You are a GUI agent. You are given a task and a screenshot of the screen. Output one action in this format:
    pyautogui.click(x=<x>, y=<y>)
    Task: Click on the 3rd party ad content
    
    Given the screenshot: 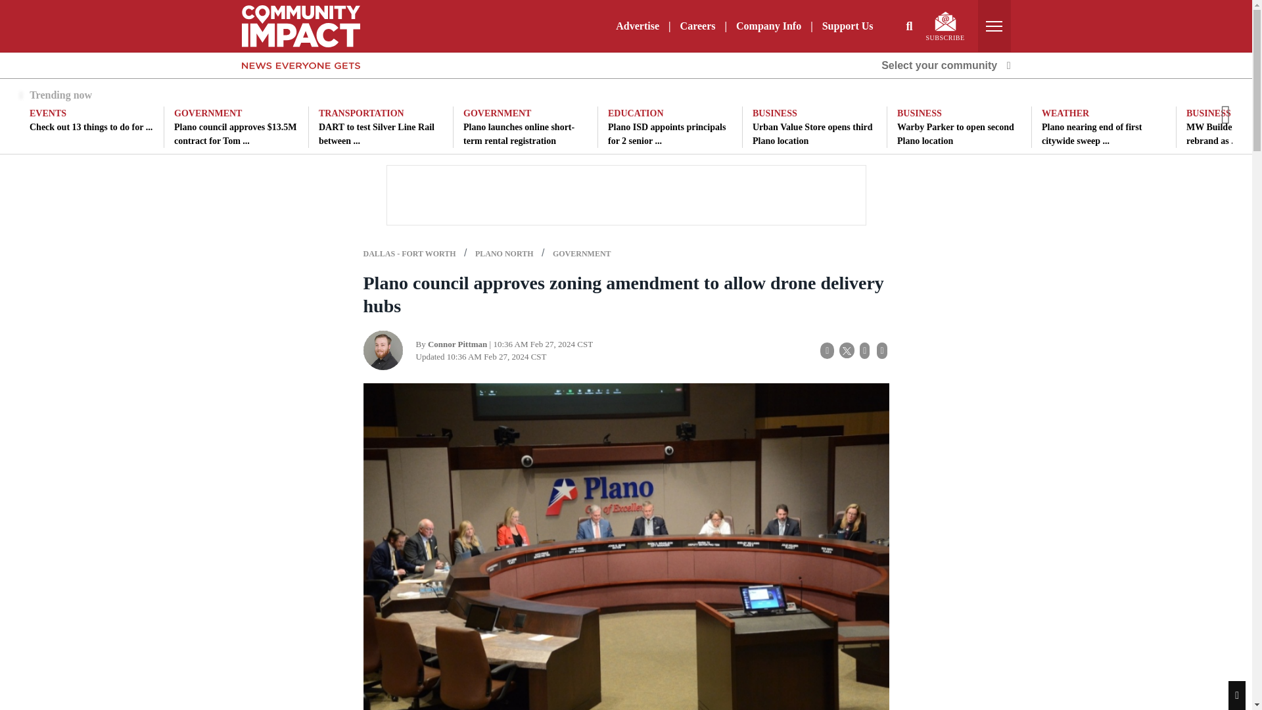 What is the action you would take?
    pyautogui.click(x=625, y=195)
    